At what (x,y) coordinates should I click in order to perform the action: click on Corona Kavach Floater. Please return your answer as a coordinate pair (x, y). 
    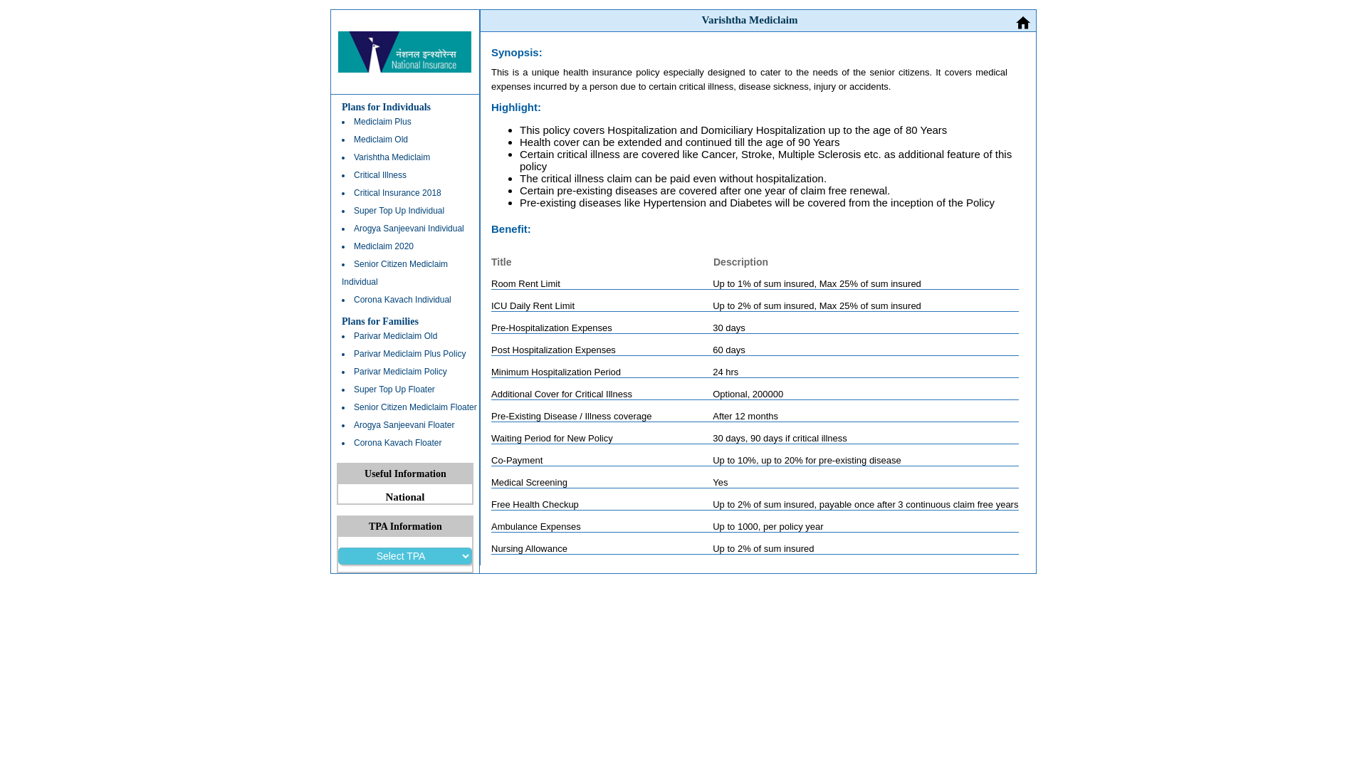
    Looking at the image, I should click on (404, 443).